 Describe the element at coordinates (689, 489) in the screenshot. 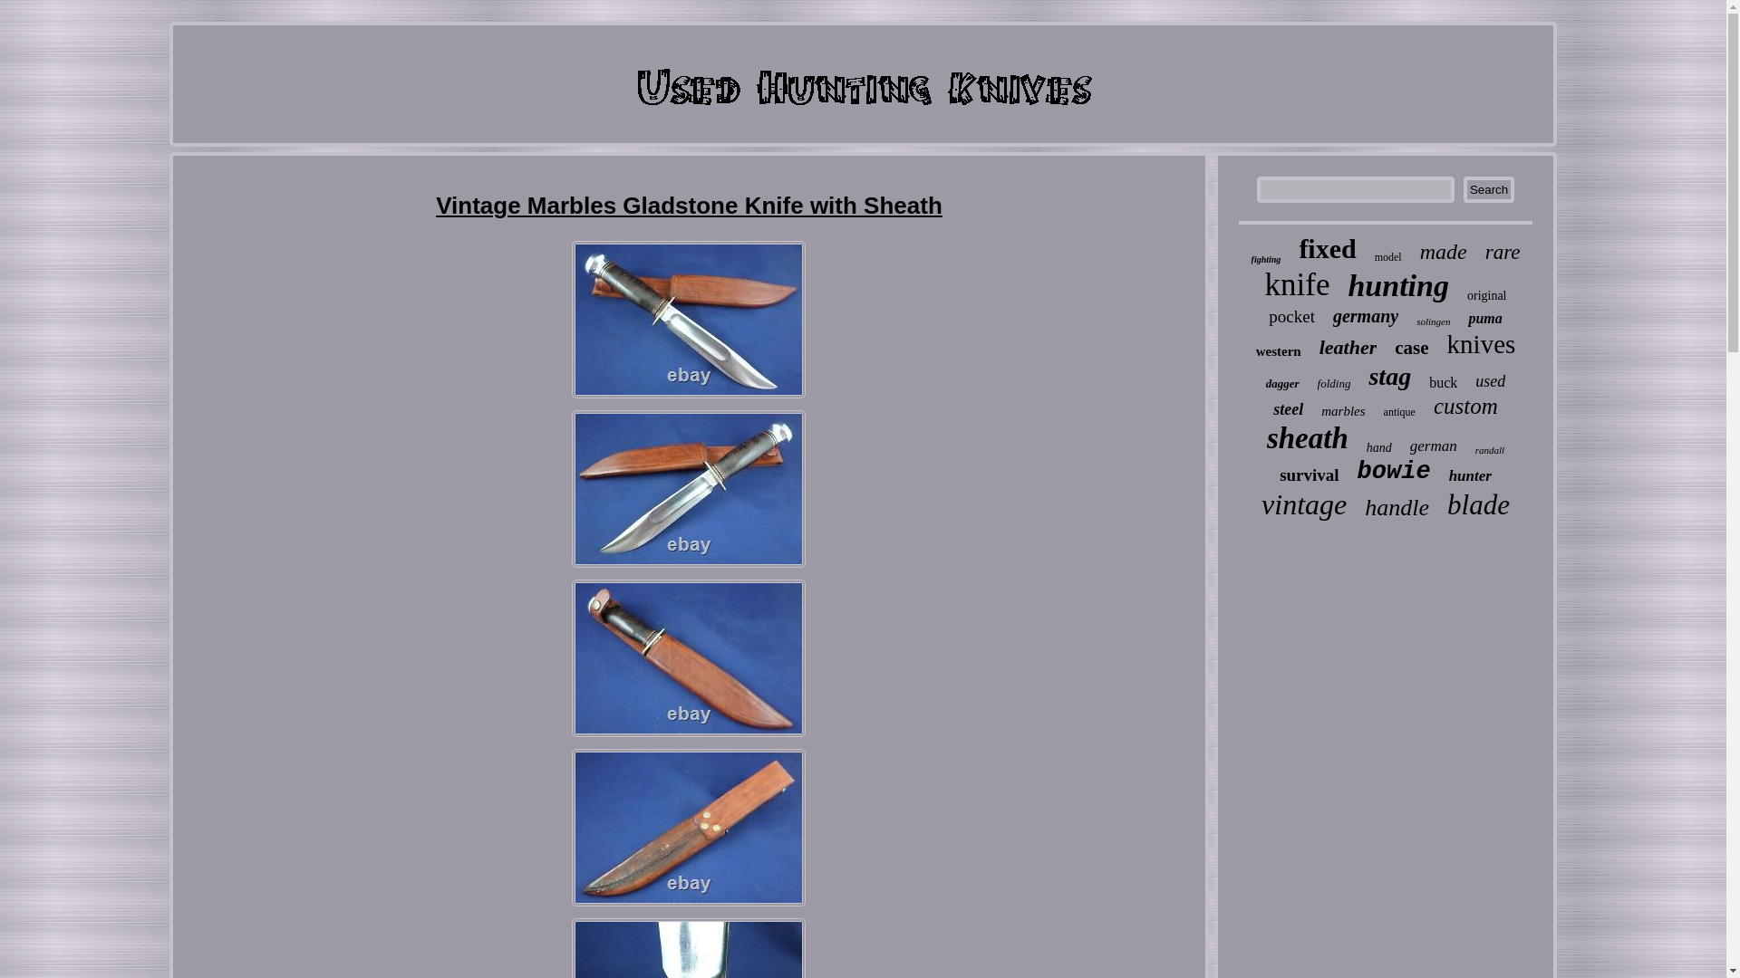

I see `Vintage Marbles Gladstone Knife with Sheath` at that location.